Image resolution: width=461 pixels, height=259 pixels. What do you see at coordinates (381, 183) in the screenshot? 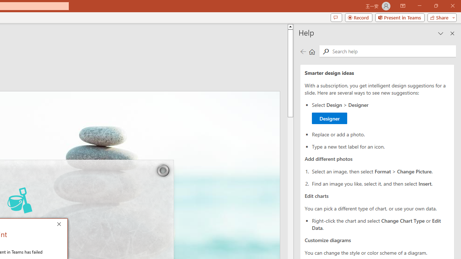
I see `Find an image you like, select it, and then select Insert.` at bounding box center [381, 183].